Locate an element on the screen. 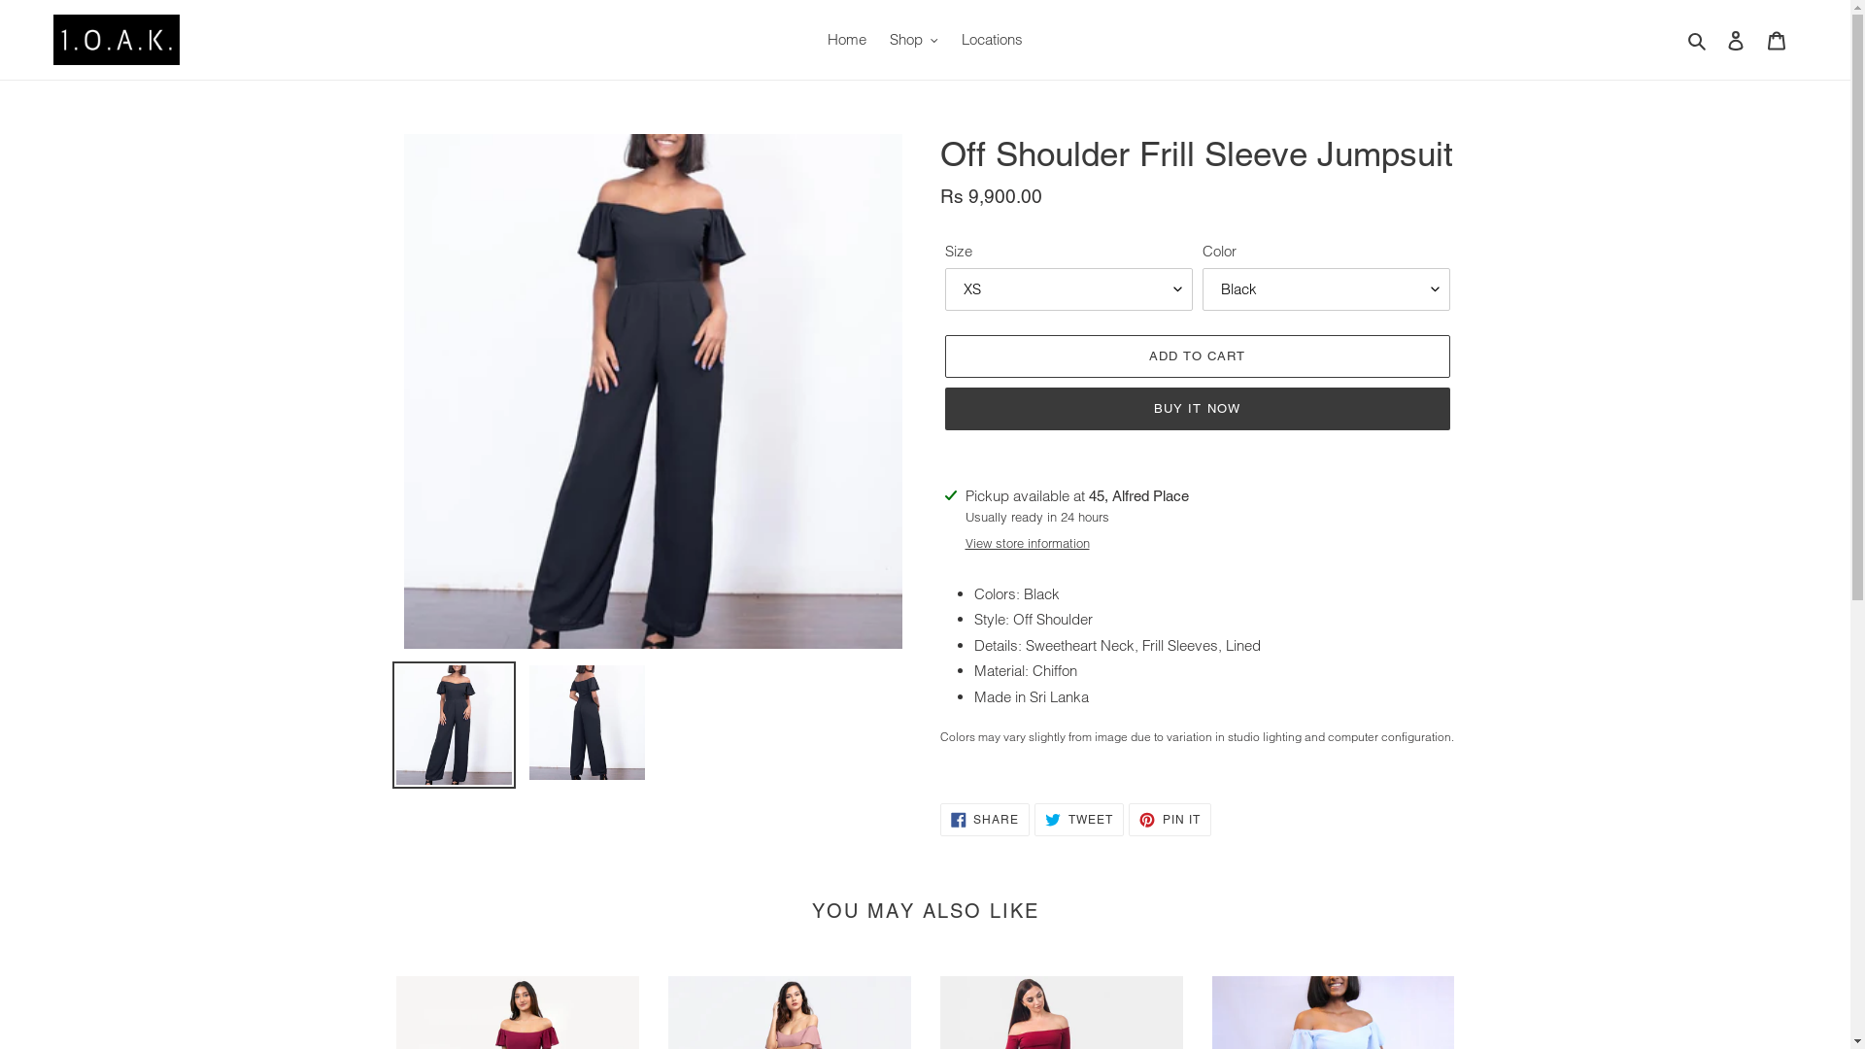  Search is located at coordinates (1698, 41).